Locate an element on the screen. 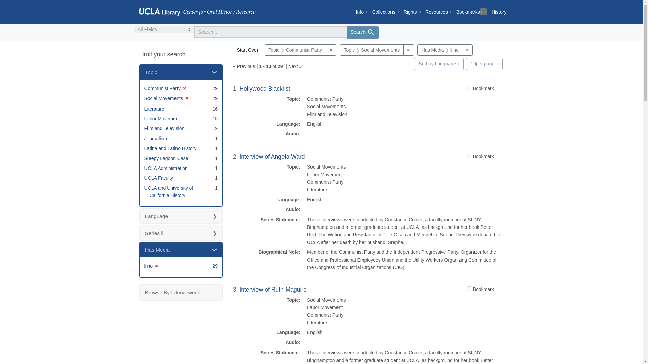 Image resolution: width=648 pixels, height=364 pixels. Collections is located at coordinates (385, 11).